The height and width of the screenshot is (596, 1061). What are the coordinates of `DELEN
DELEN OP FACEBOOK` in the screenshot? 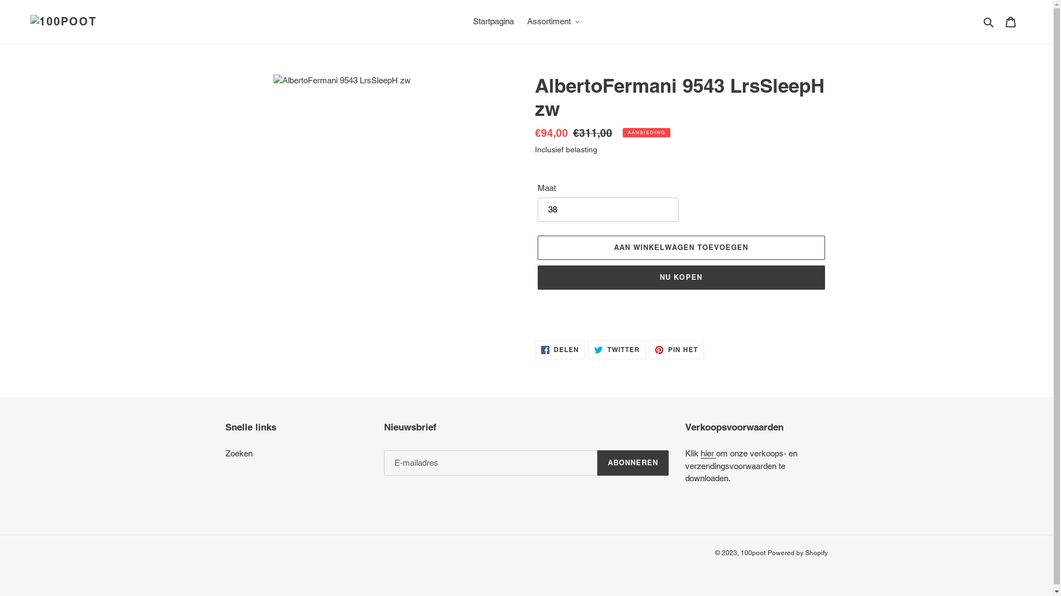 It's located at (560, 350).